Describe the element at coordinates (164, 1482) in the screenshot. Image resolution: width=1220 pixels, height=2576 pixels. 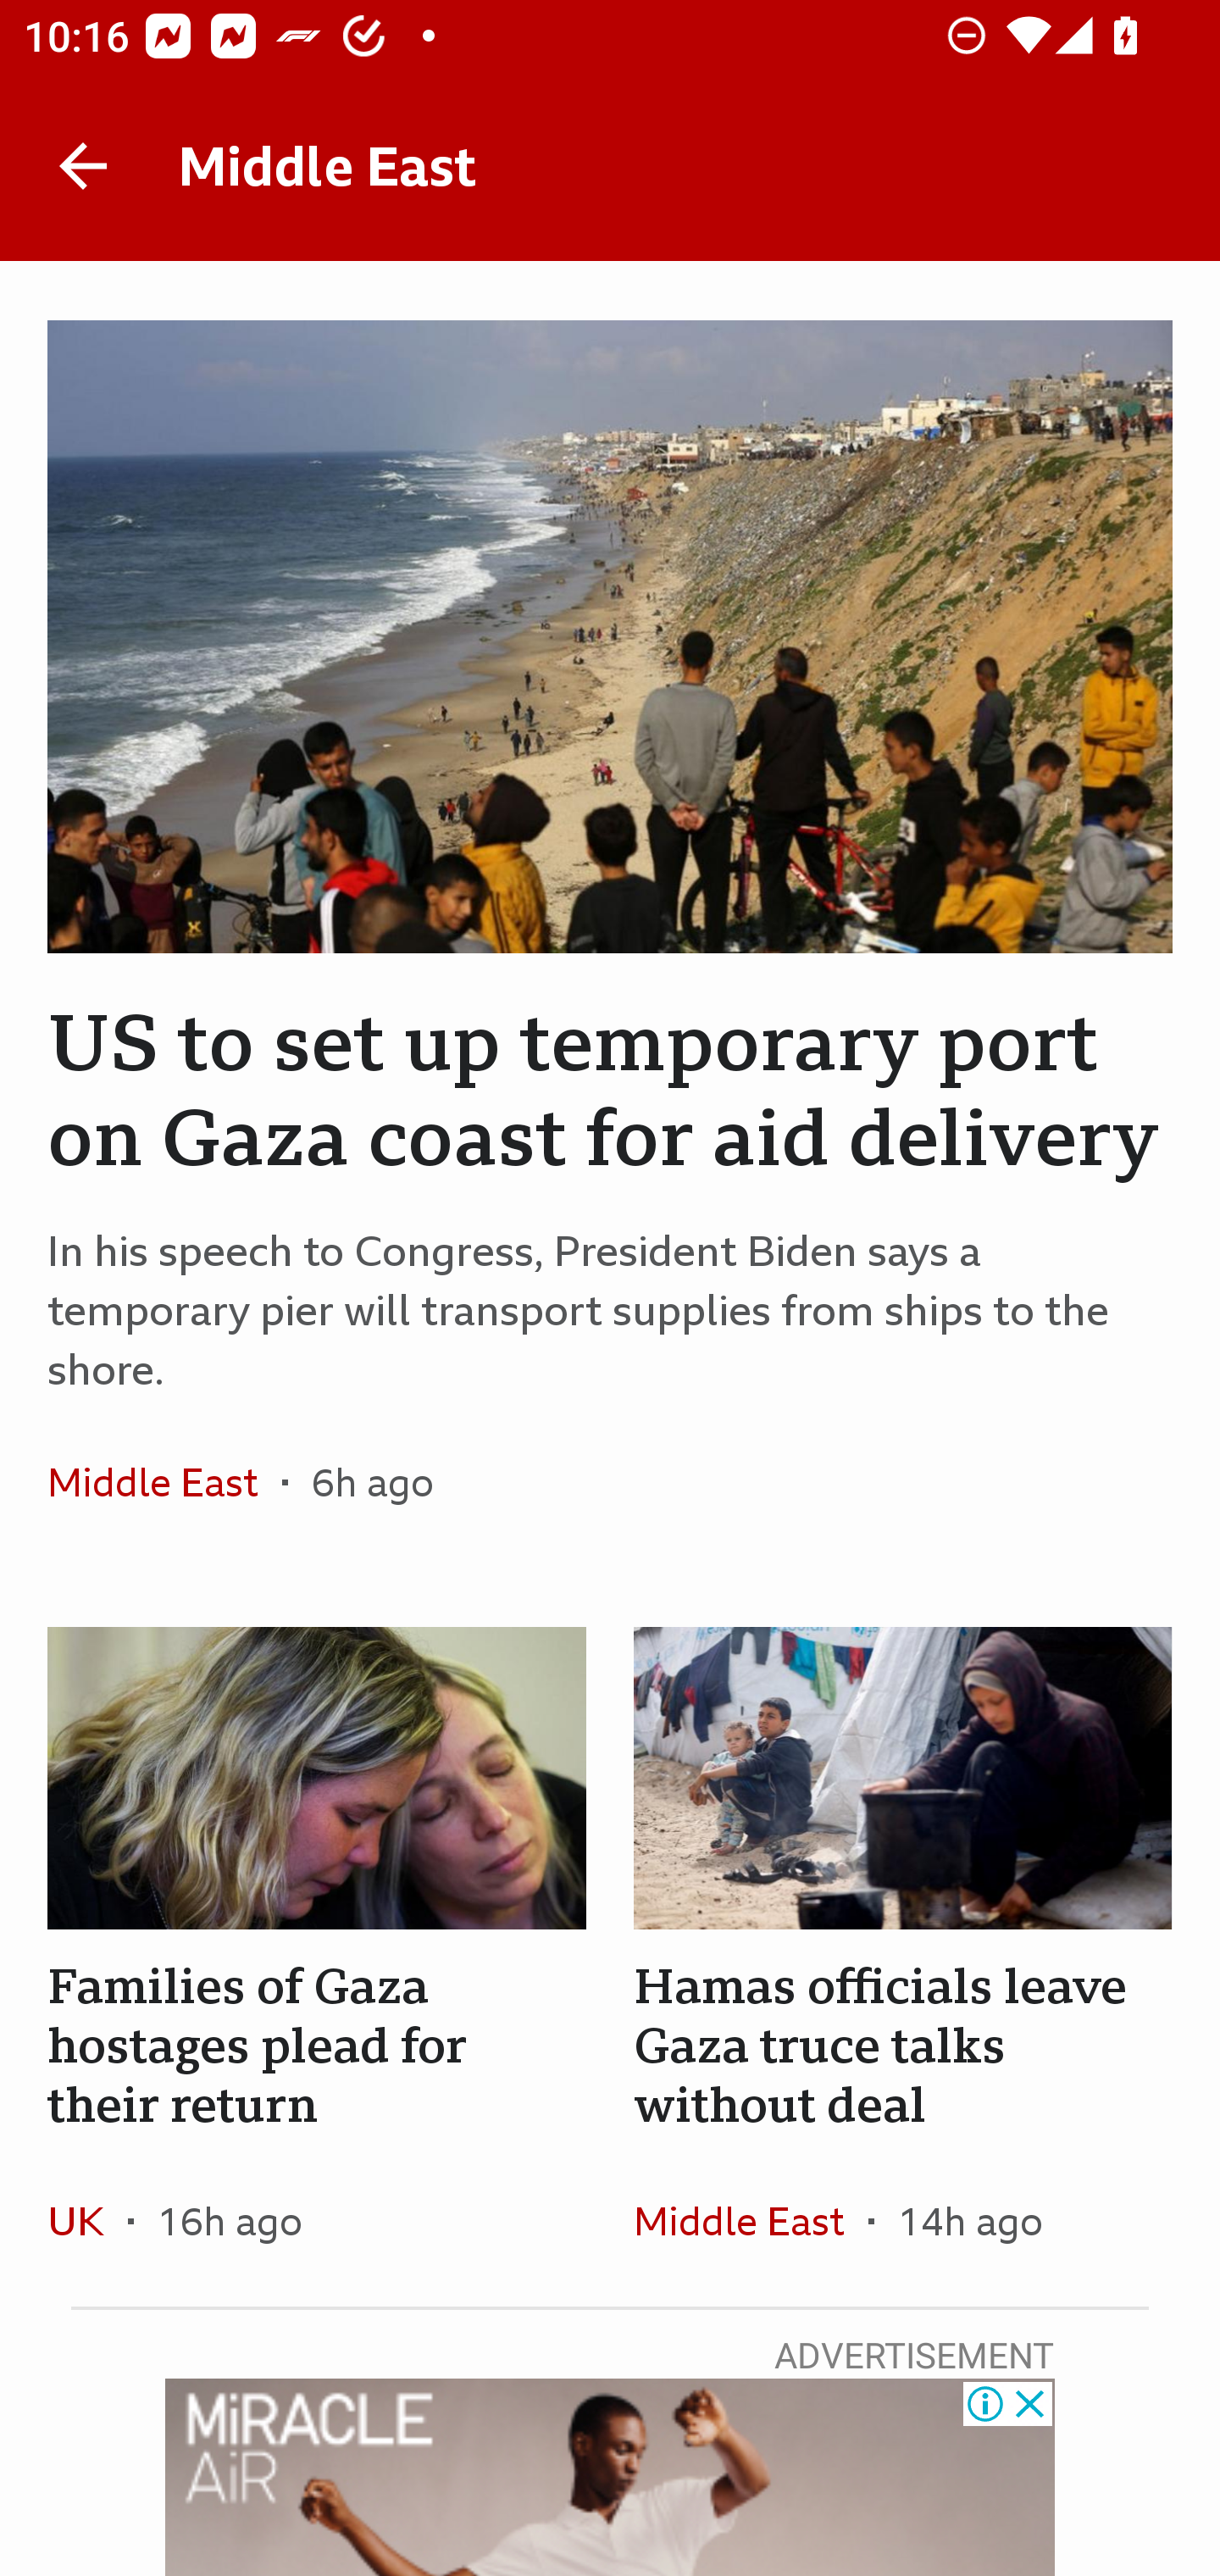
I see `Middle East In the section Middle East` at that location.